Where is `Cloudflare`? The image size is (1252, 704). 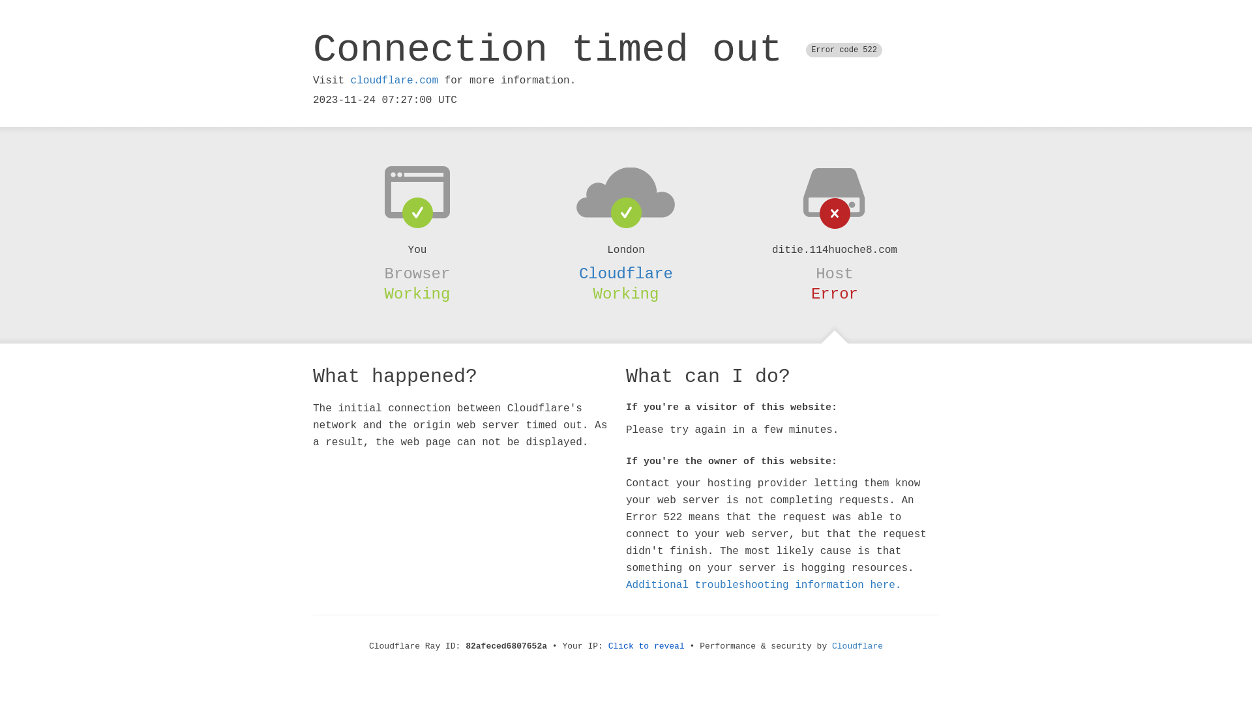 Cloudflare is located at coordinates (626, 274).